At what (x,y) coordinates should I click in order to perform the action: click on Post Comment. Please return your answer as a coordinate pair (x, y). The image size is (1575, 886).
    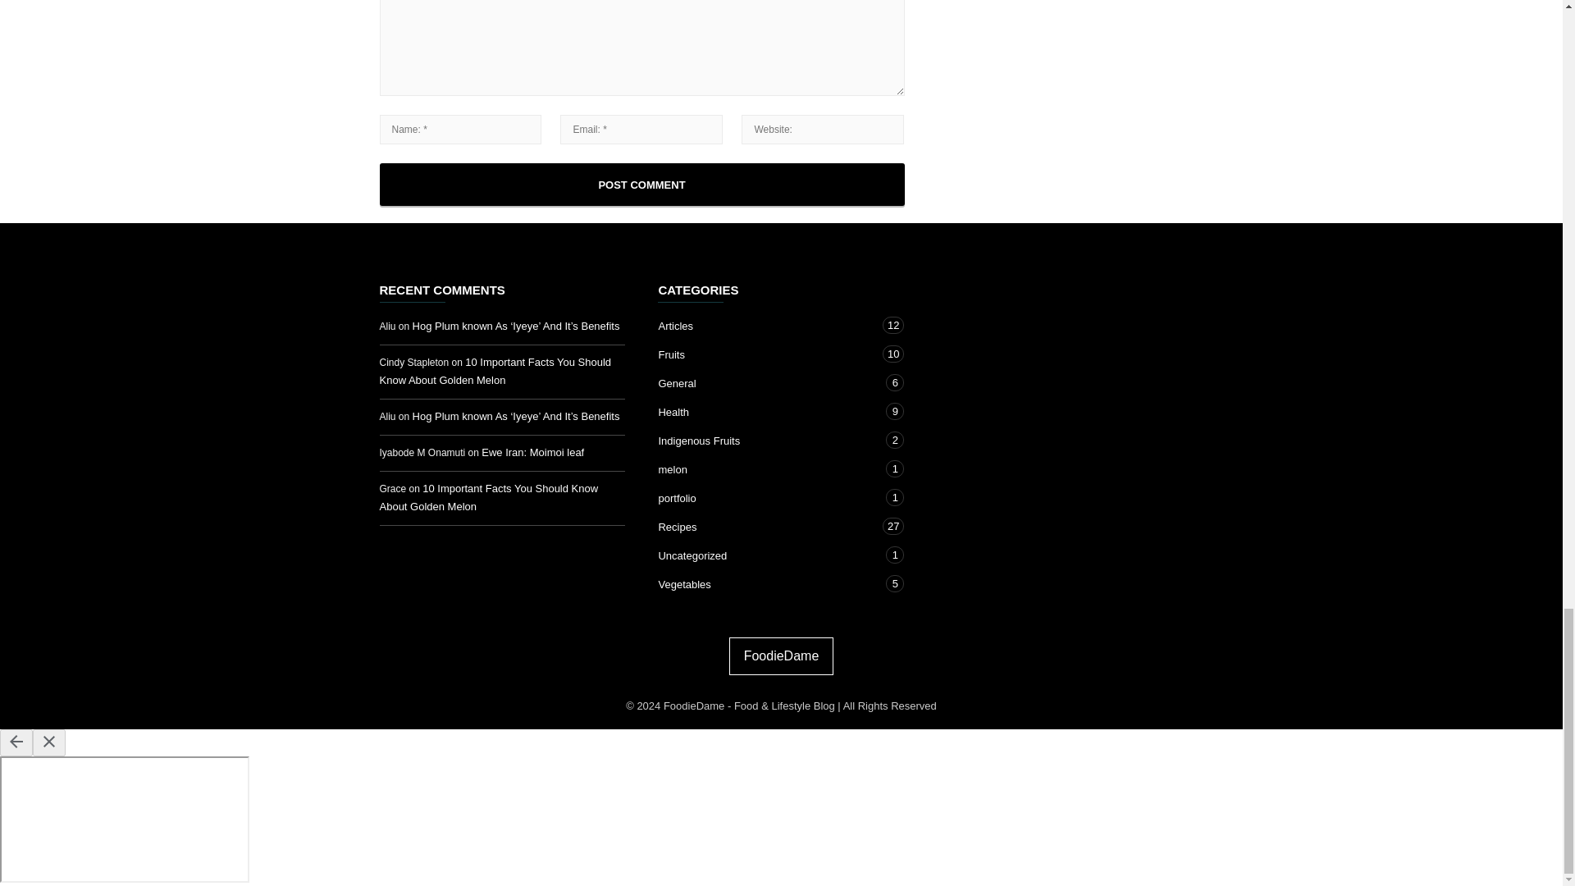
    Looking at the image, I should click on (641, 184).